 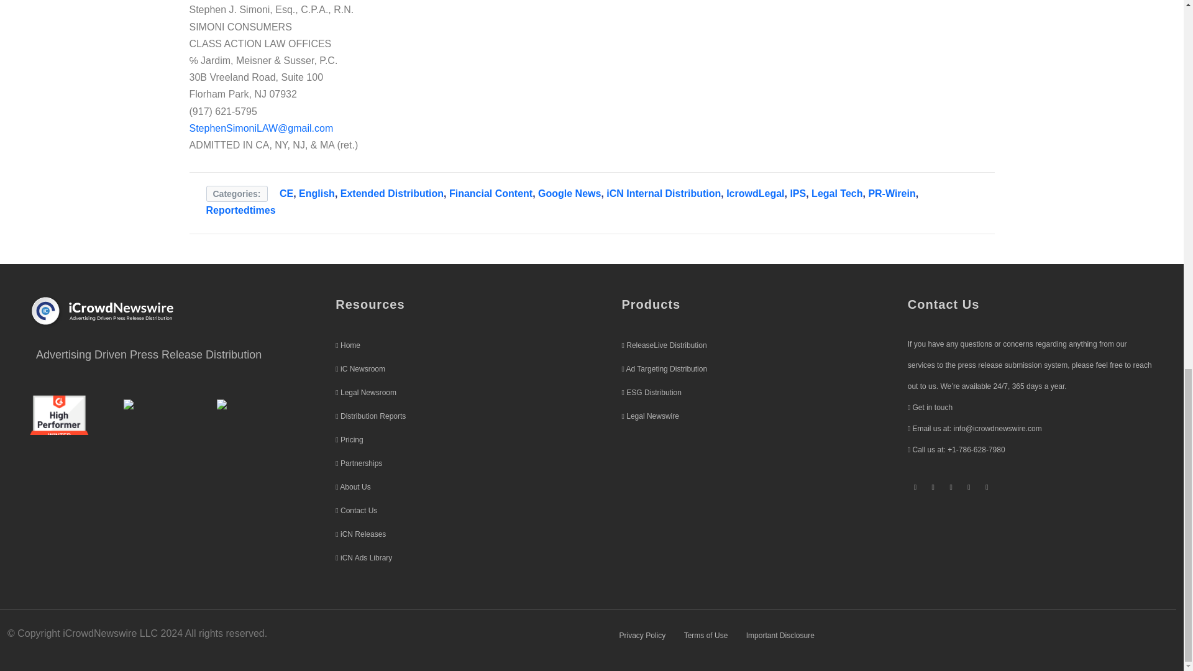 What do you see at coordinates (286, 193) in the screenshot?
I see `CE` at bounding box center [286, 193].